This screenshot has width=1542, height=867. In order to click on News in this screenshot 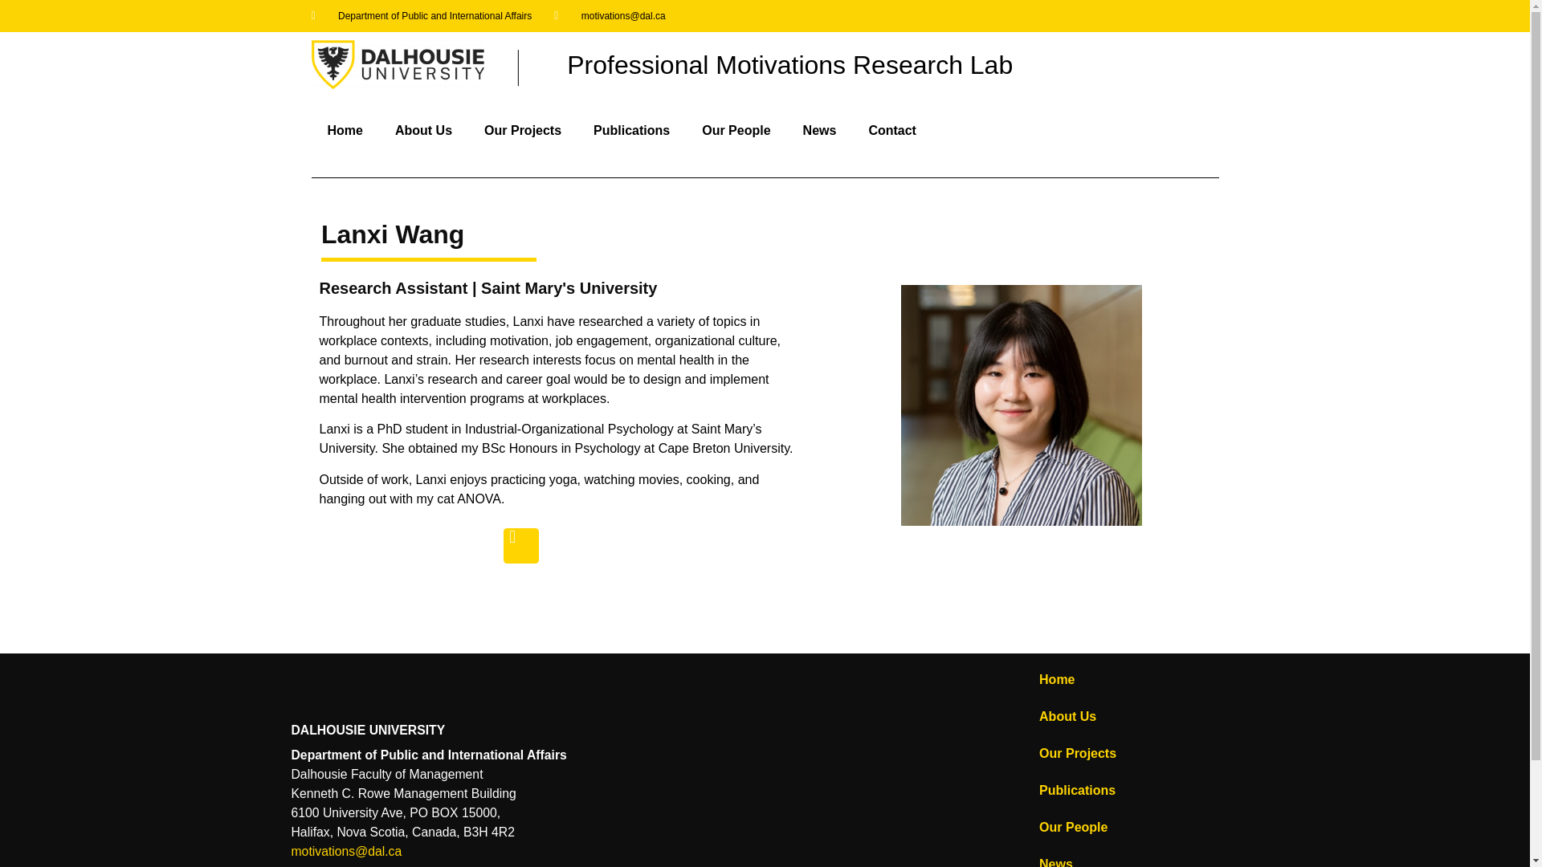, I will do `click(1131, 857)`.